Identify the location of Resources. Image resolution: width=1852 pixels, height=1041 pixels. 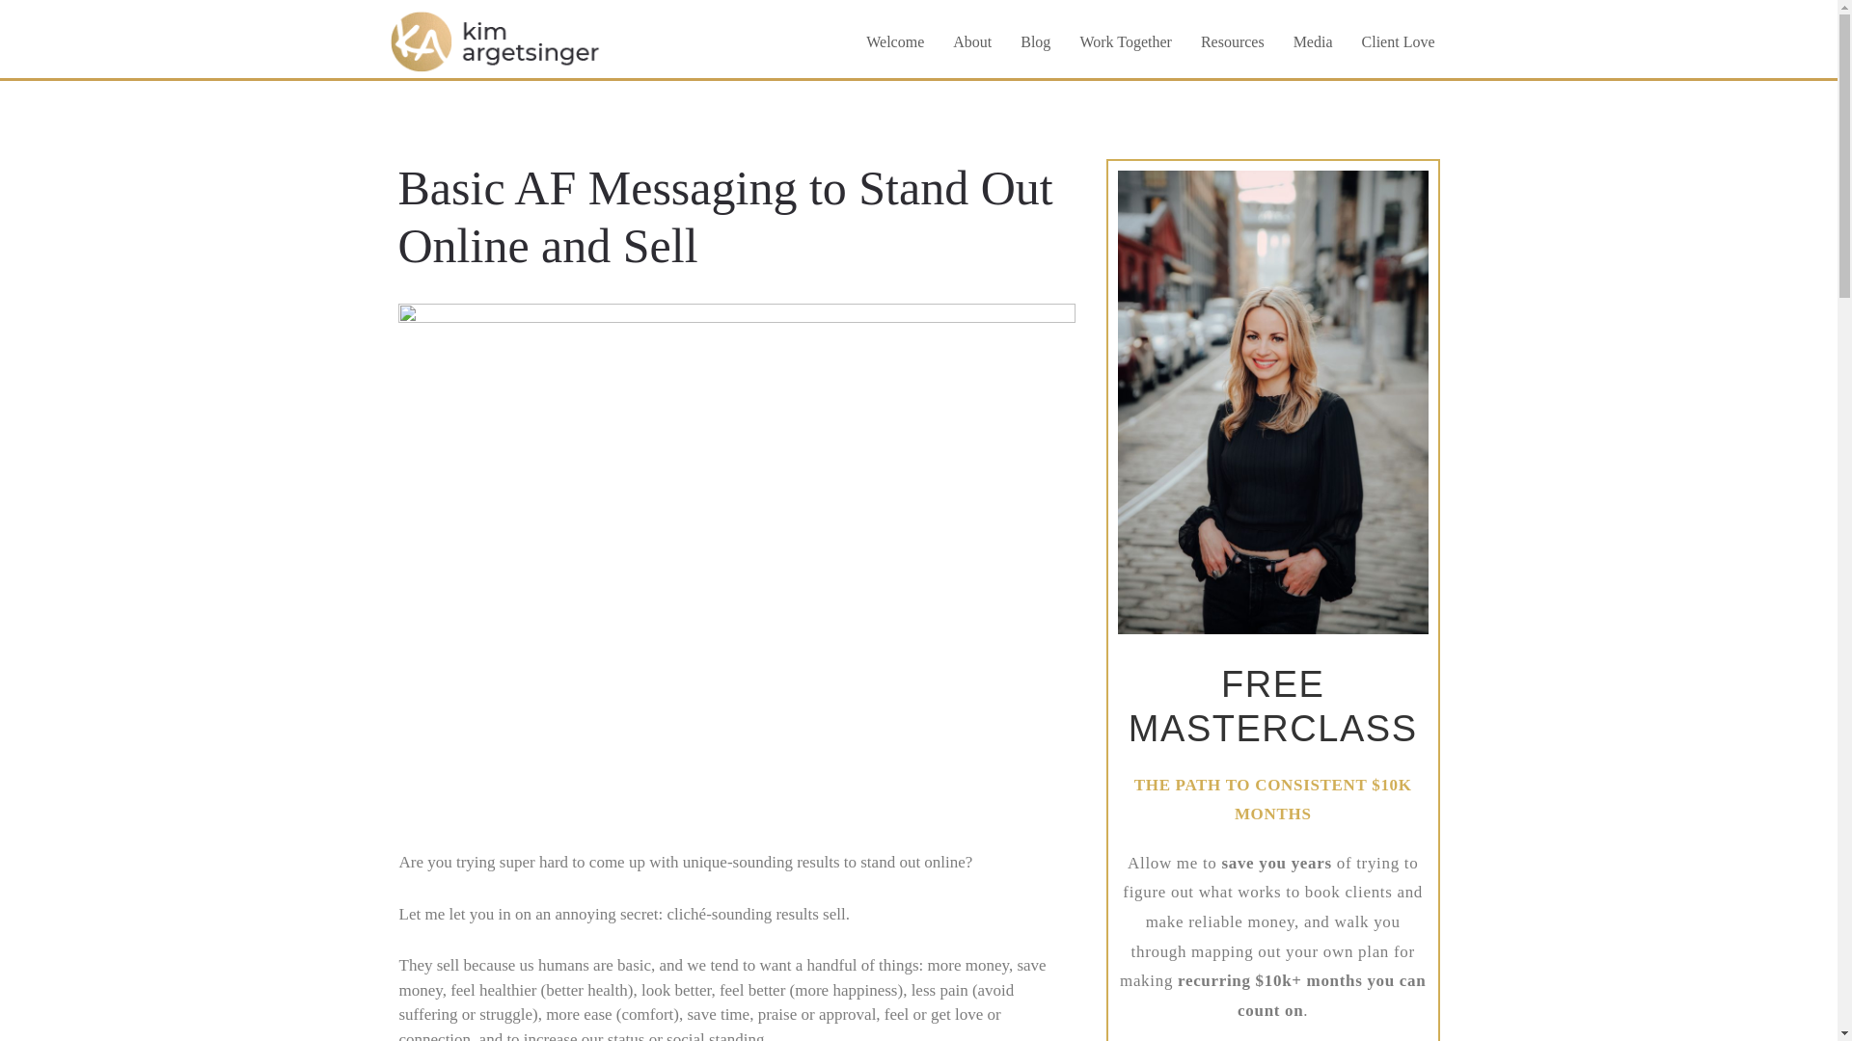
(1233, 46).